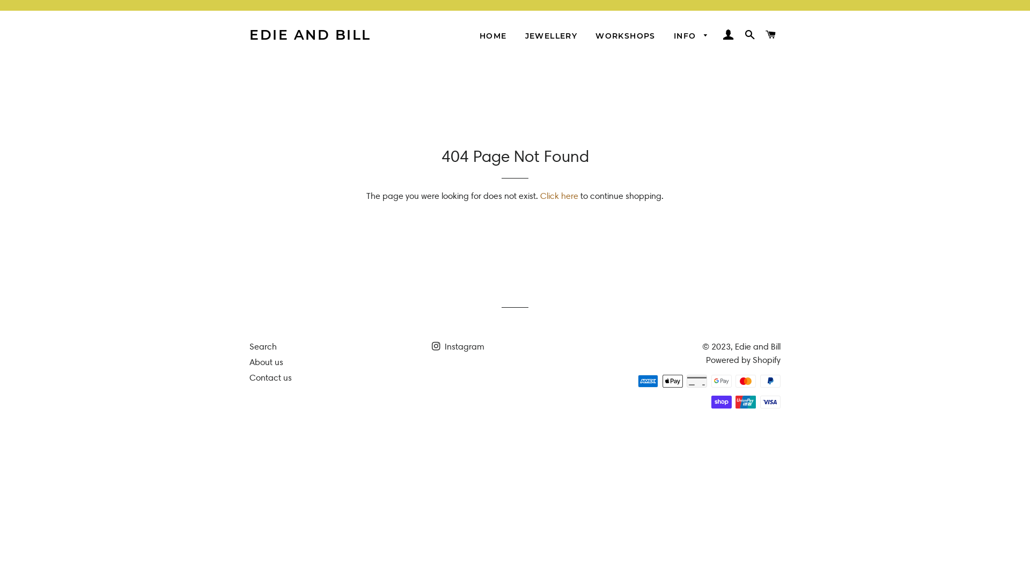  I want to click on About us, so click(266, 362).